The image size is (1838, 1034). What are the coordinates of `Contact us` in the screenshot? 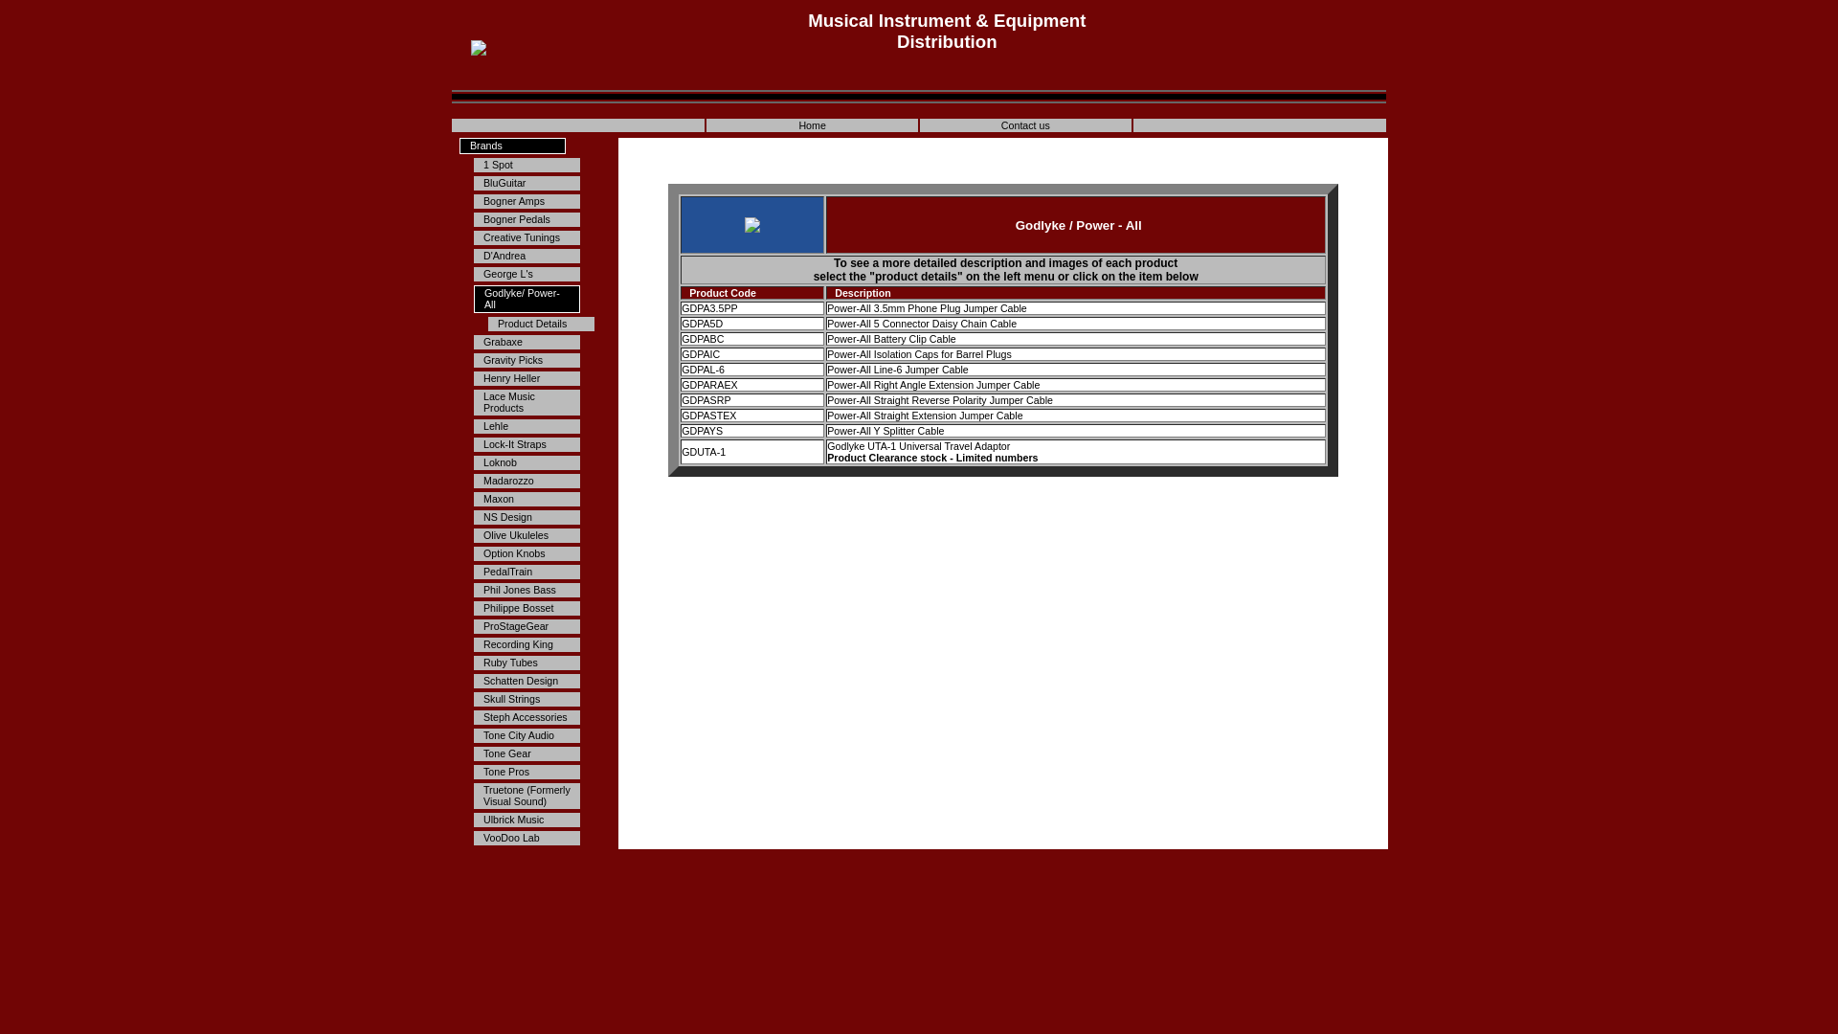 It's located at (1026, 125).